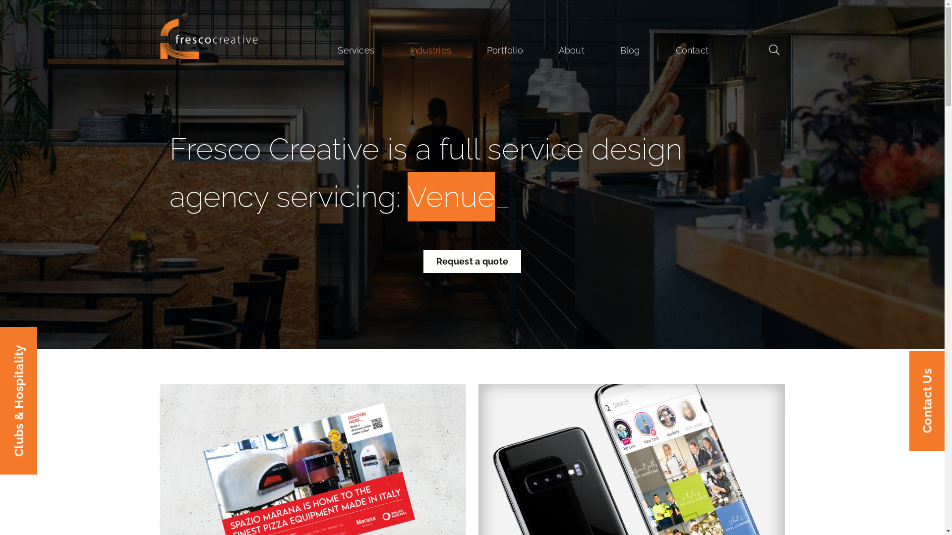  I want to click on Clubs & Hospitality, so click(75, 345).